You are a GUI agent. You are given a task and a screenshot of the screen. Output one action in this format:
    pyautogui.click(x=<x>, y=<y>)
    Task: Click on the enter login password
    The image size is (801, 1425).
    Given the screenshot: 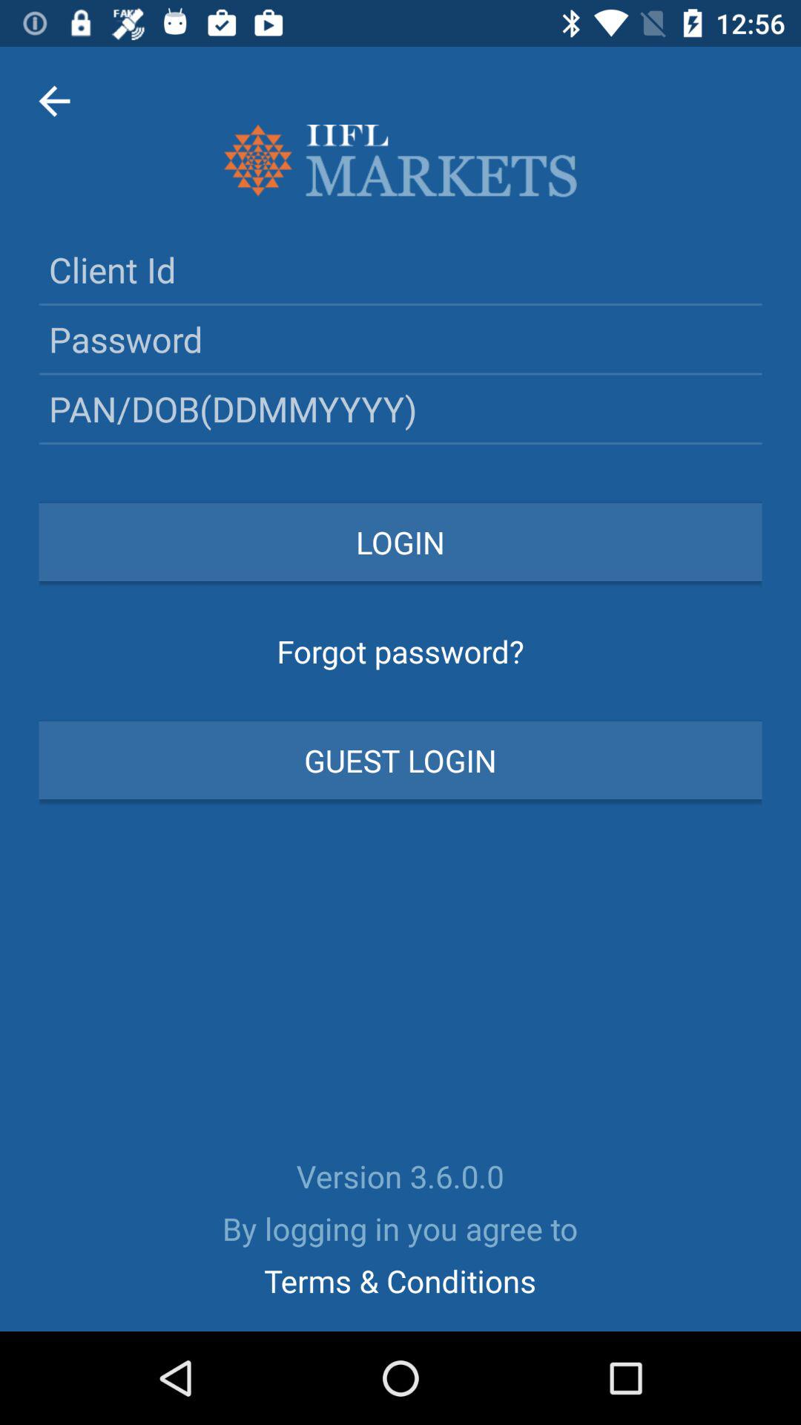 What is the action you would take?
    pyautogui.click(x=400, y=338)
    